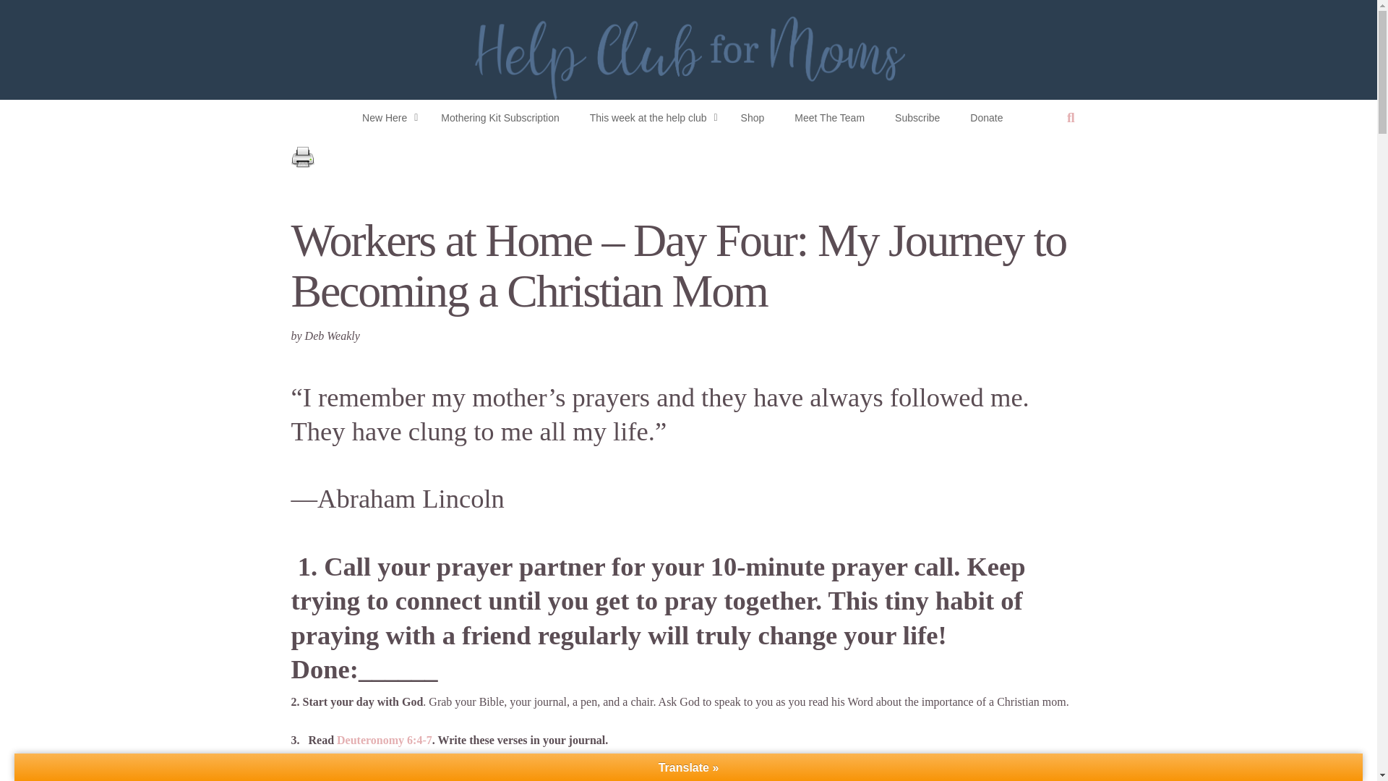 The width and height of the screenshot is (1388, 781). What do you see at coordinates (650, 117) in the screenshot?
I see `This week at the help club` at bounding box center [650, 117].